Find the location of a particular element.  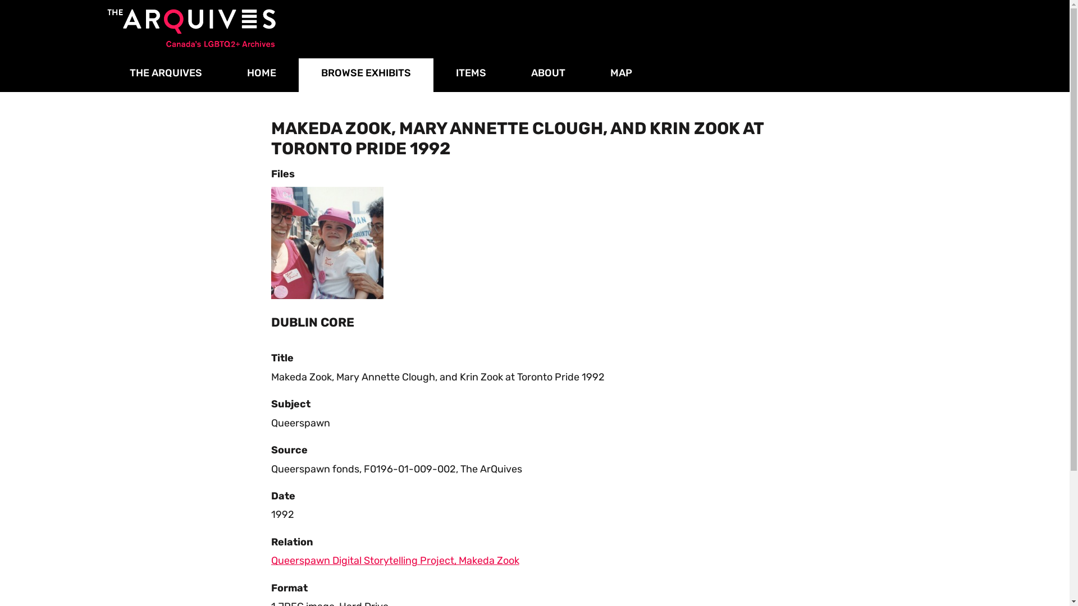

ABOUT is located at coordinates (548, 73).